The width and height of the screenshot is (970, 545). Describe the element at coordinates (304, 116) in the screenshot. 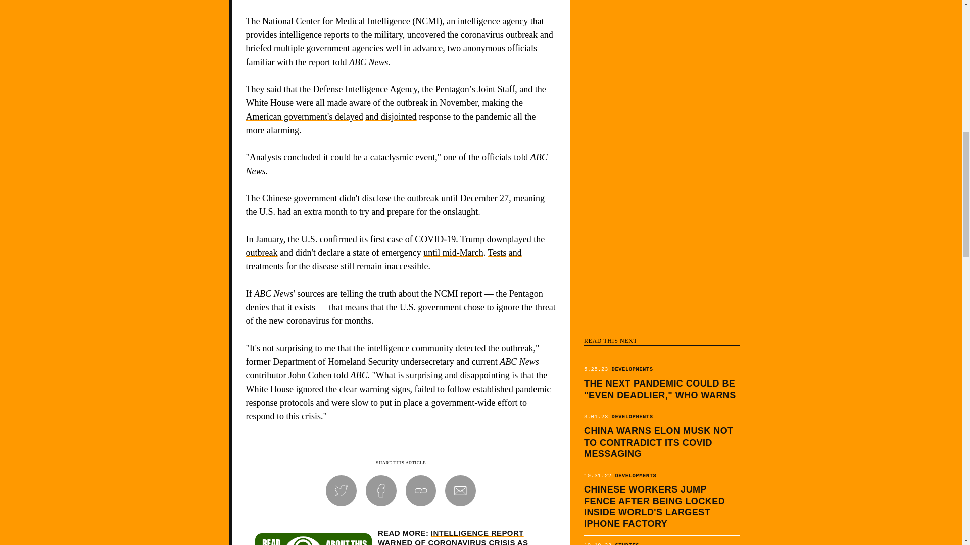

I see `American government's delayed` at that location.